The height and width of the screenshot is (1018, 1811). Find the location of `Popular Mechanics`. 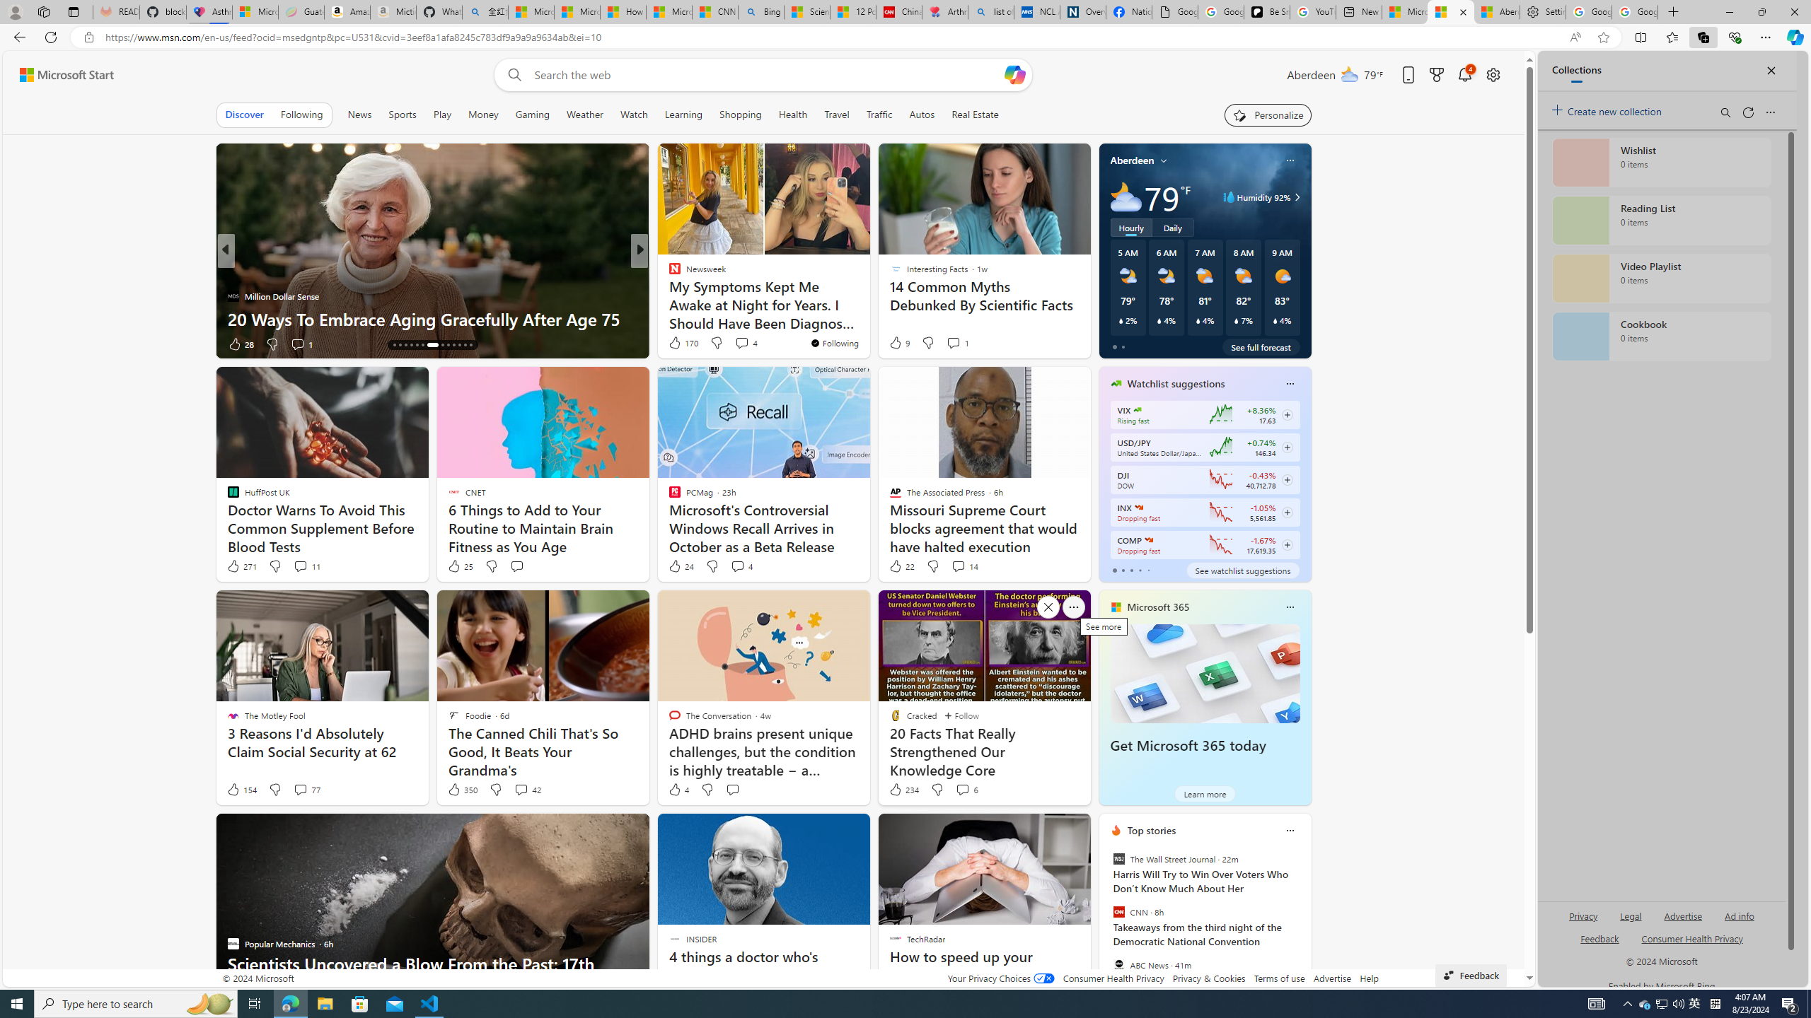

Popular Mechanics is located at coordinates (669, 273).